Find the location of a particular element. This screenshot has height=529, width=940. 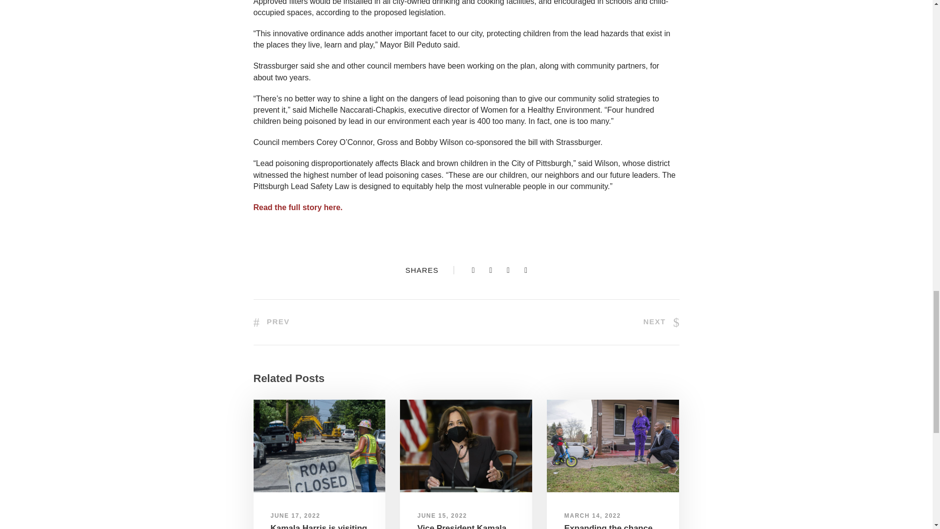

Read the full story here. is located at coordinates (298, 207).